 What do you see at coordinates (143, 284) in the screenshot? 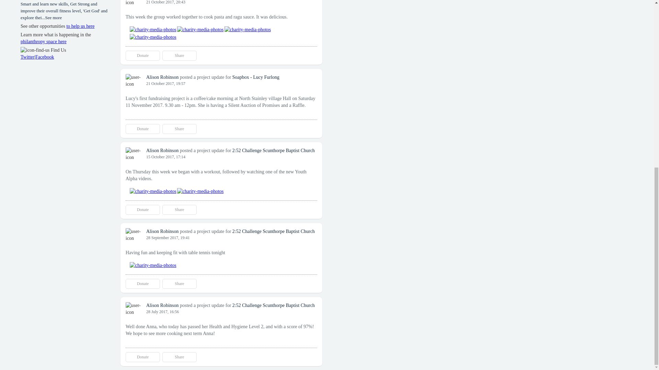
I see `Donate` at bounding box center [143, 284].